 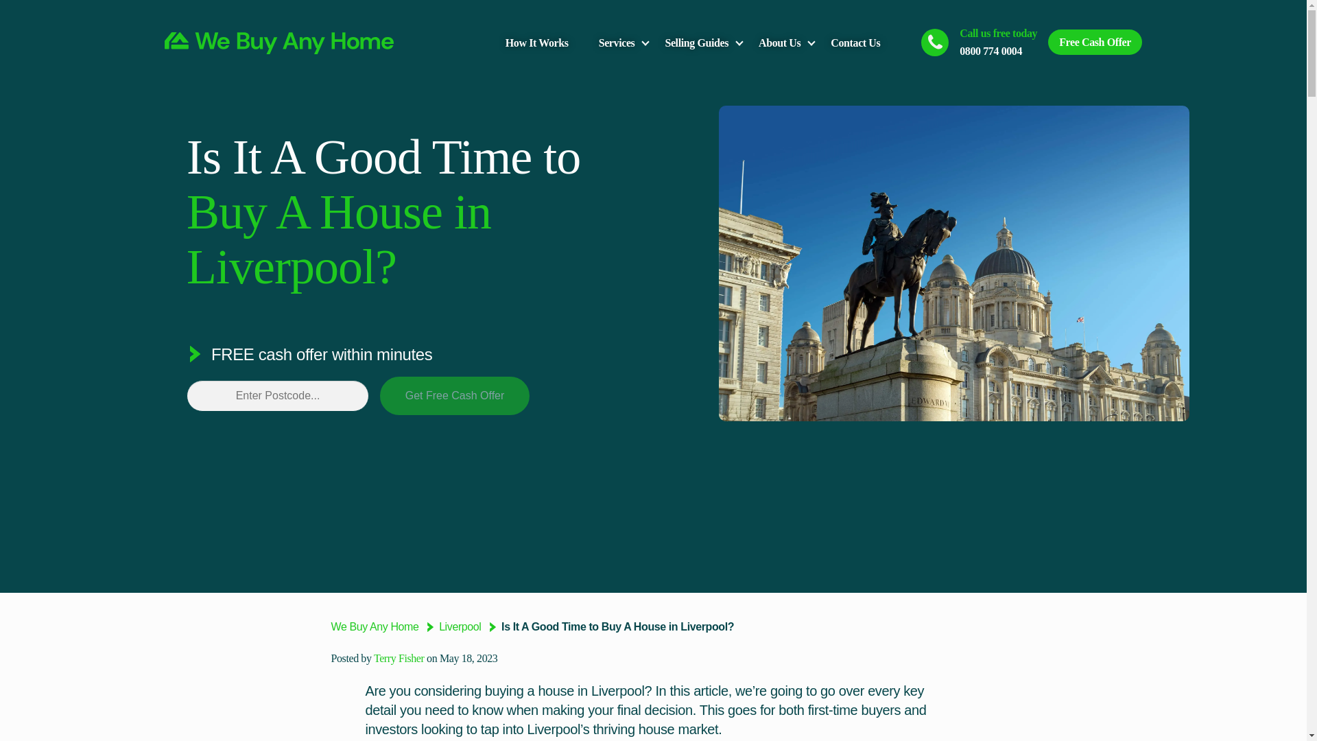 What do you see at coordinates (461, 627) in the screenshot?
I see `Liverpool` at bounding box center [461, 627].